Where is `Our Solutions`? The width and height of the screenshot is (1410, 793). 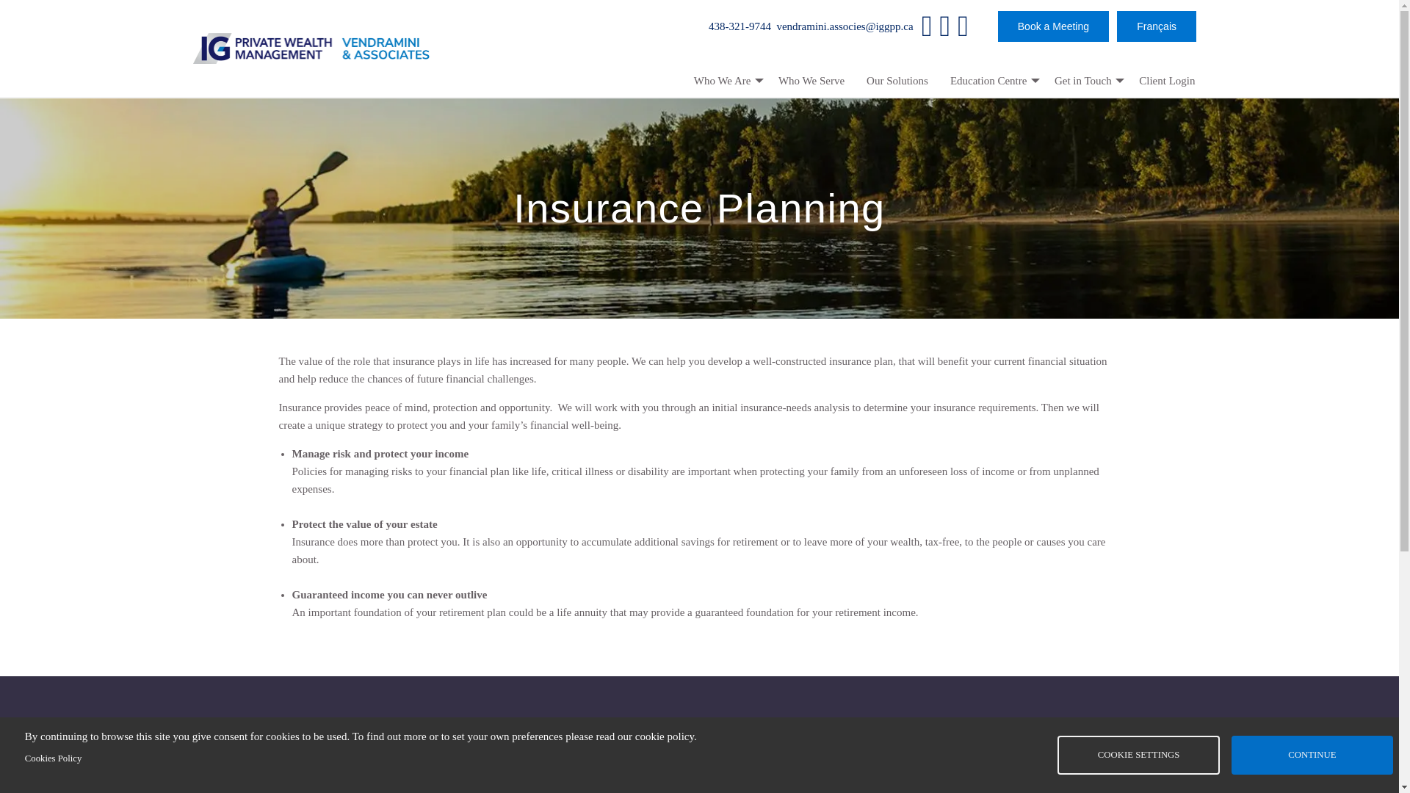
Our Solutions is located at coordinates (897, 80).